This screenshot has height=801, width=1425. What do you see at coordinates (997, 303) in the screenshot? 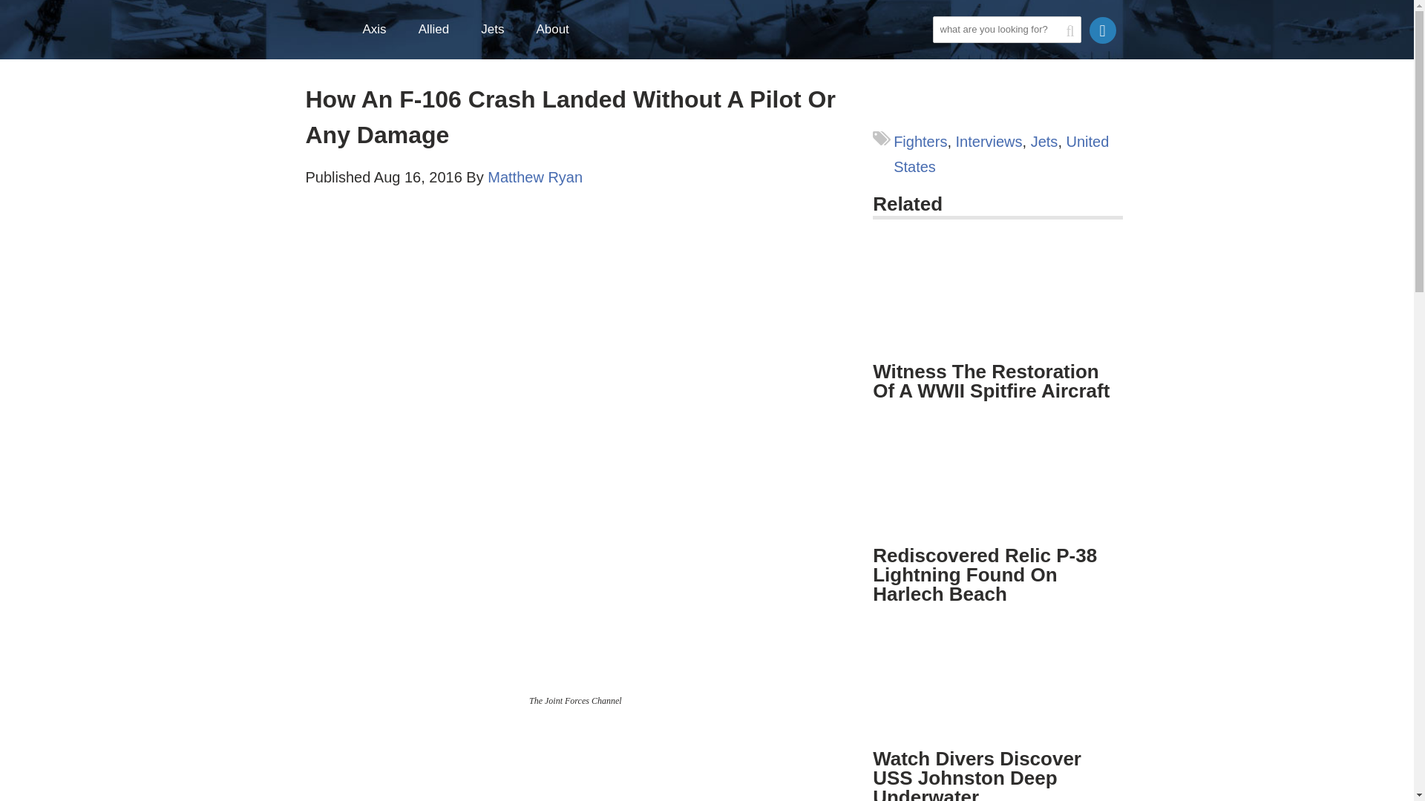
I see `Witness the Restoration of a WWII Spitfire Aircraft` at bounding box center [997, 303].